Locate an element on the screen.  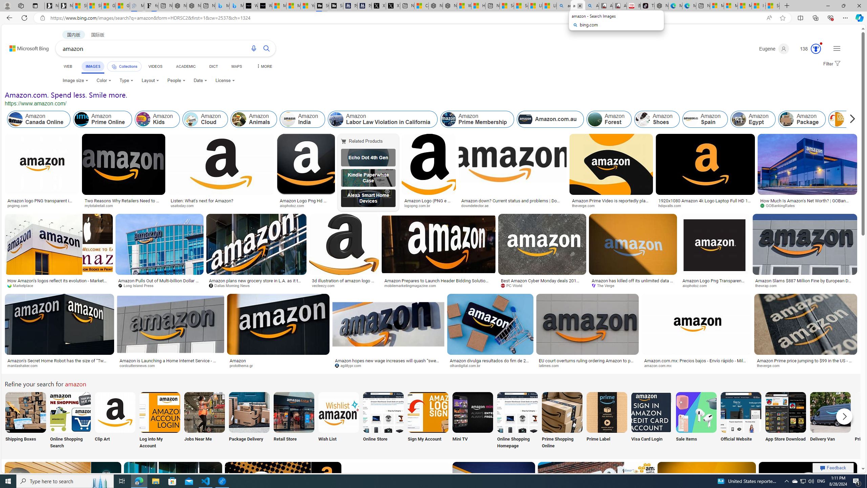
VIDEOS is located at coordinates (155, 66).